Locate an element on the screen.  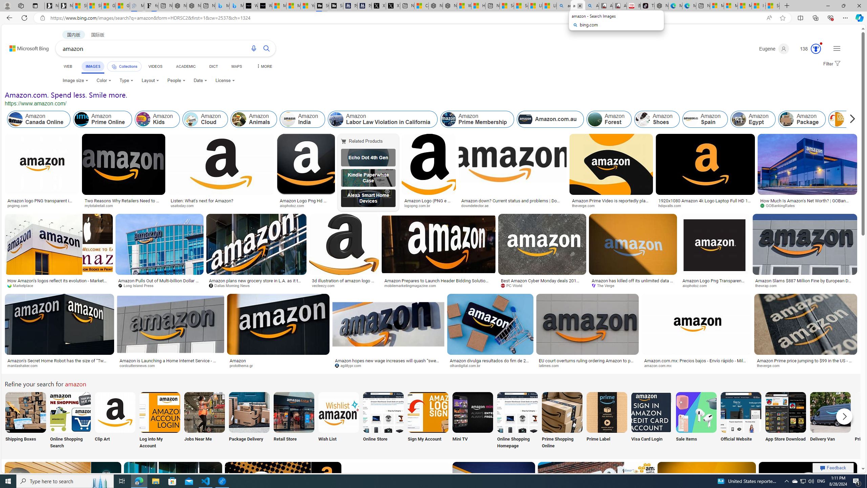
VIDEOS is located at coordinates (155, 66).